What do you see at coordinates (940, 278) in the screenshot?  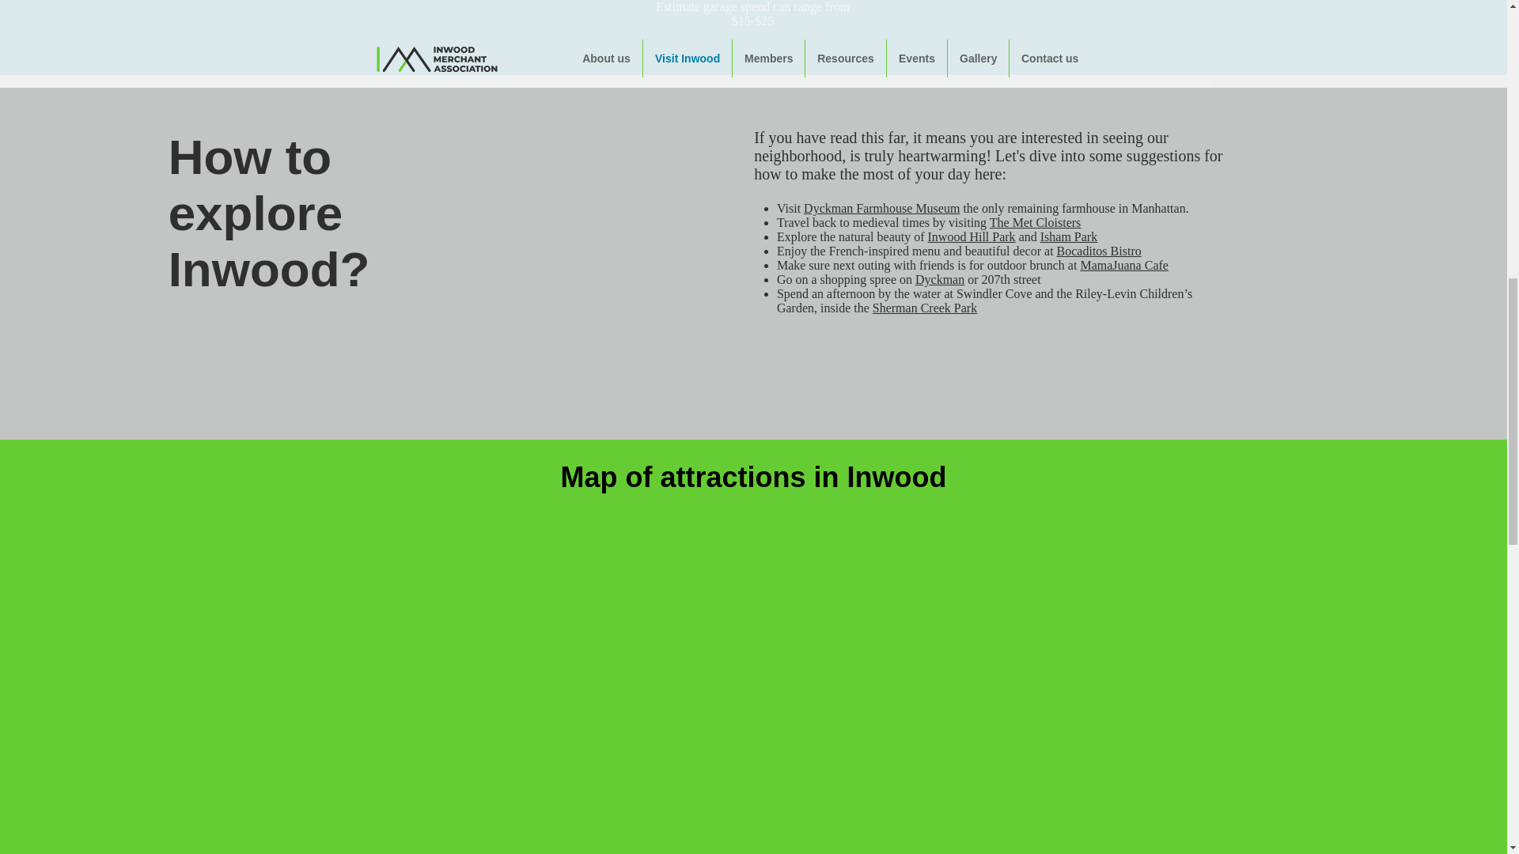 I see `Dyckman` at bounding box center [940, 278].